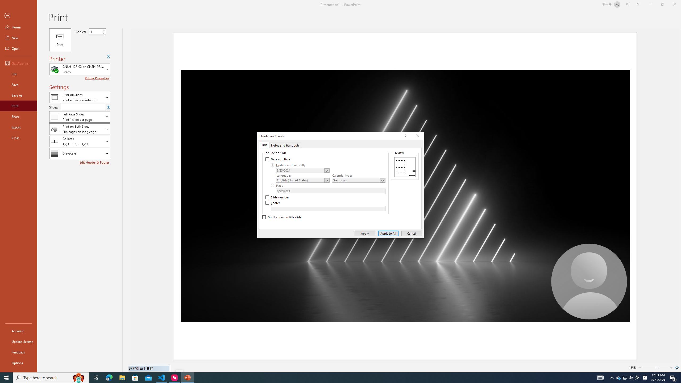  I want to click on Next Page, so click(154, 368).